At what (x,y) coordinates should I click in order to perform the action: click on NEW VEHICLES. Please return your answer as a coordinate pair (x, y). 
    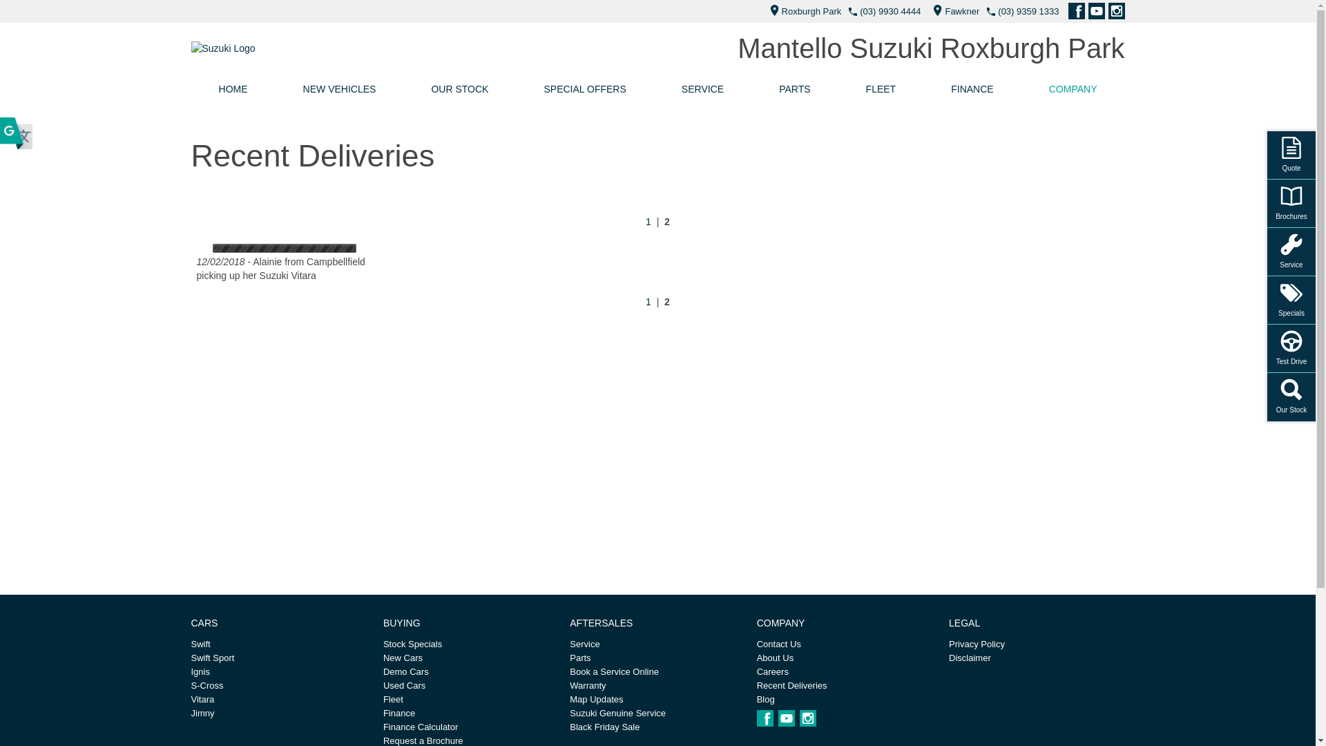
    Looking at the image, I should click on (340, 89).